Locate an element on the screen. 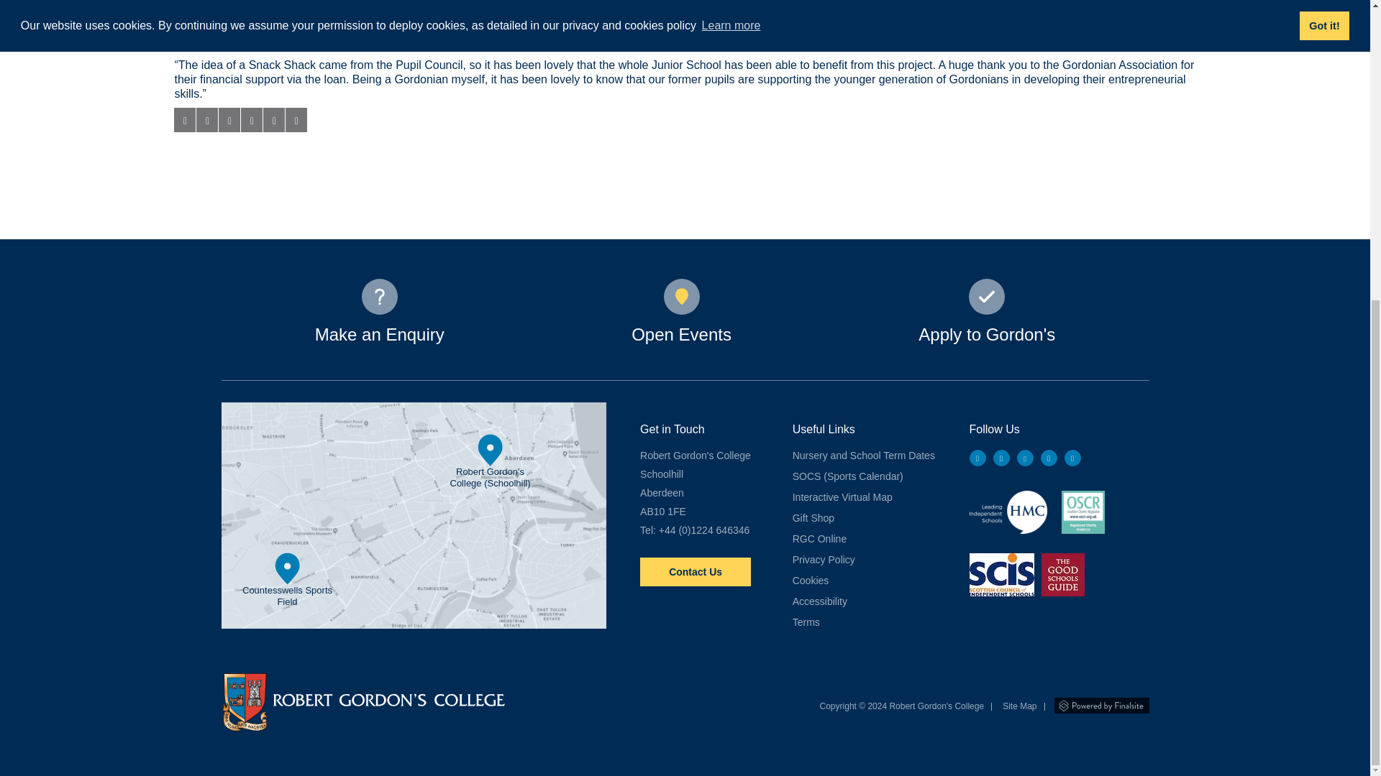  Share to Email is located at coordinates (273, 119).